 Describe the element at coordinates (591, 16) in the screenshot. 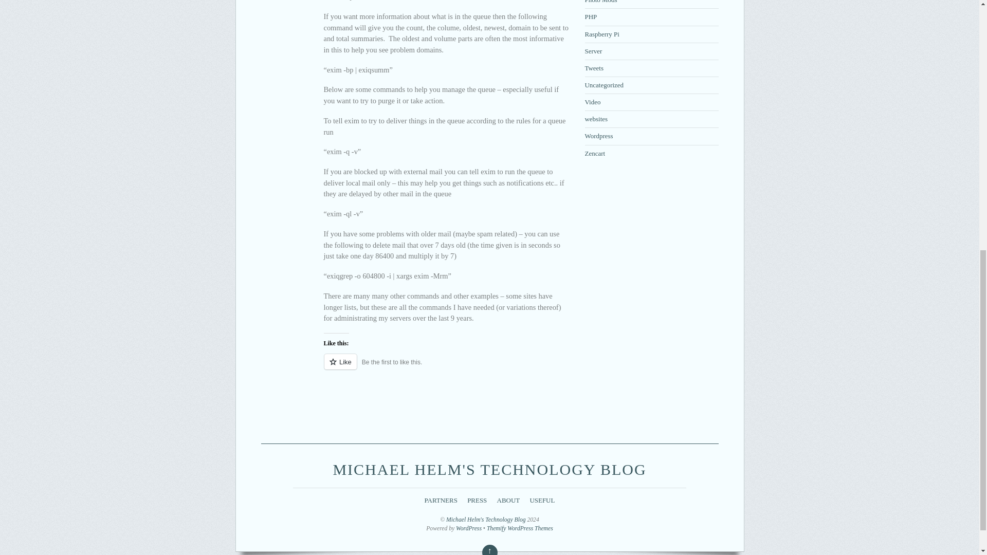

I see `PHP` at that location.